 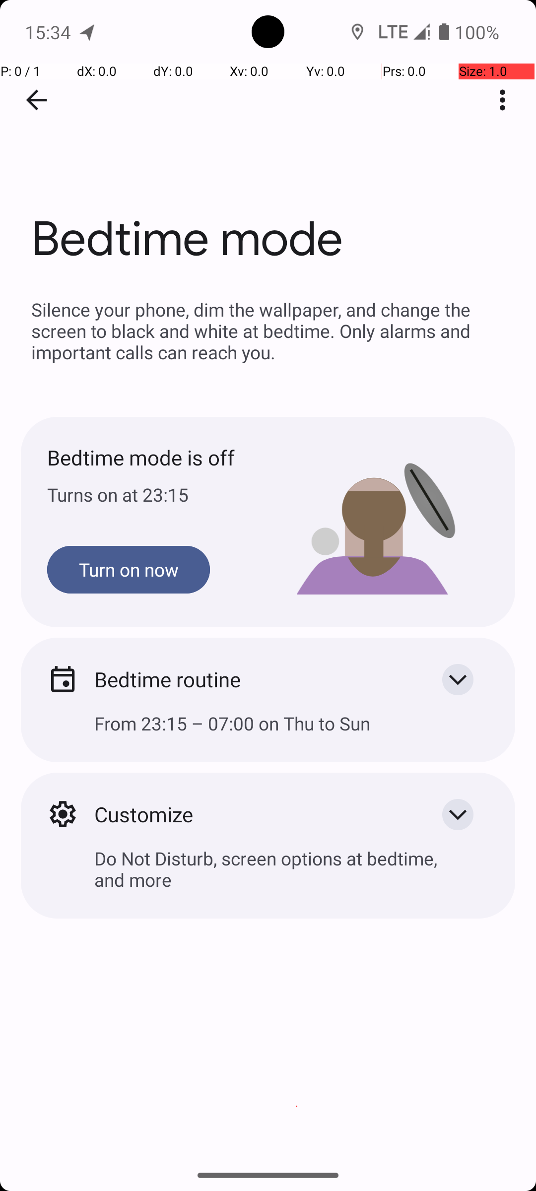 I want to click on Customize, so click(x=252, y=814).